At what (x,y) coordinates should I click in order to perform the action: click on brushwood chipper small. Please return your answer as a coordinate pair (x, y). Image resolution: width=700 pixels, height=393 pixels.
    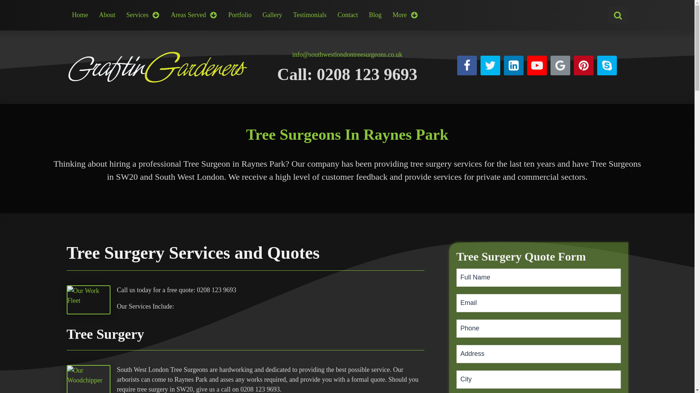
    Looking at the image, I should click on (88, 379).